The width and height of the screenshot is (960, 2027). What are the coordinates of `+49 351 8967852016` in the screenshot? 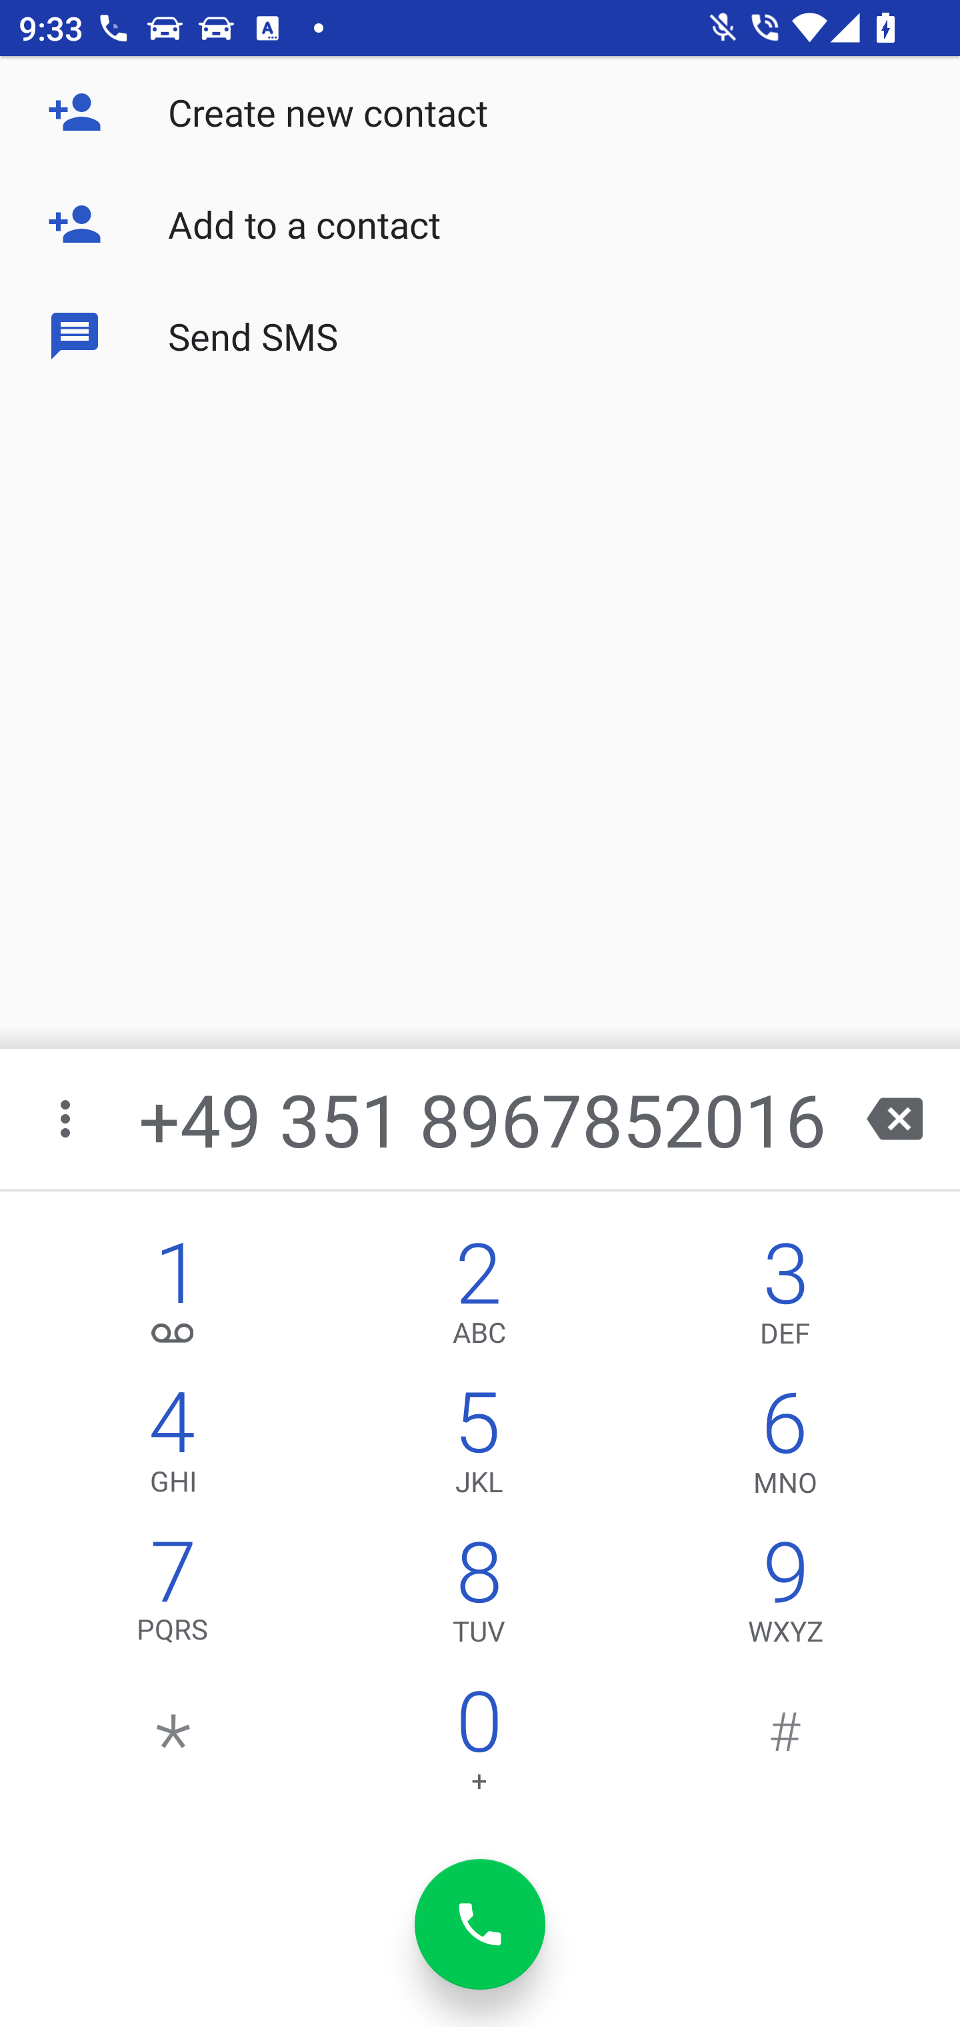 It's located at (483, 1119).